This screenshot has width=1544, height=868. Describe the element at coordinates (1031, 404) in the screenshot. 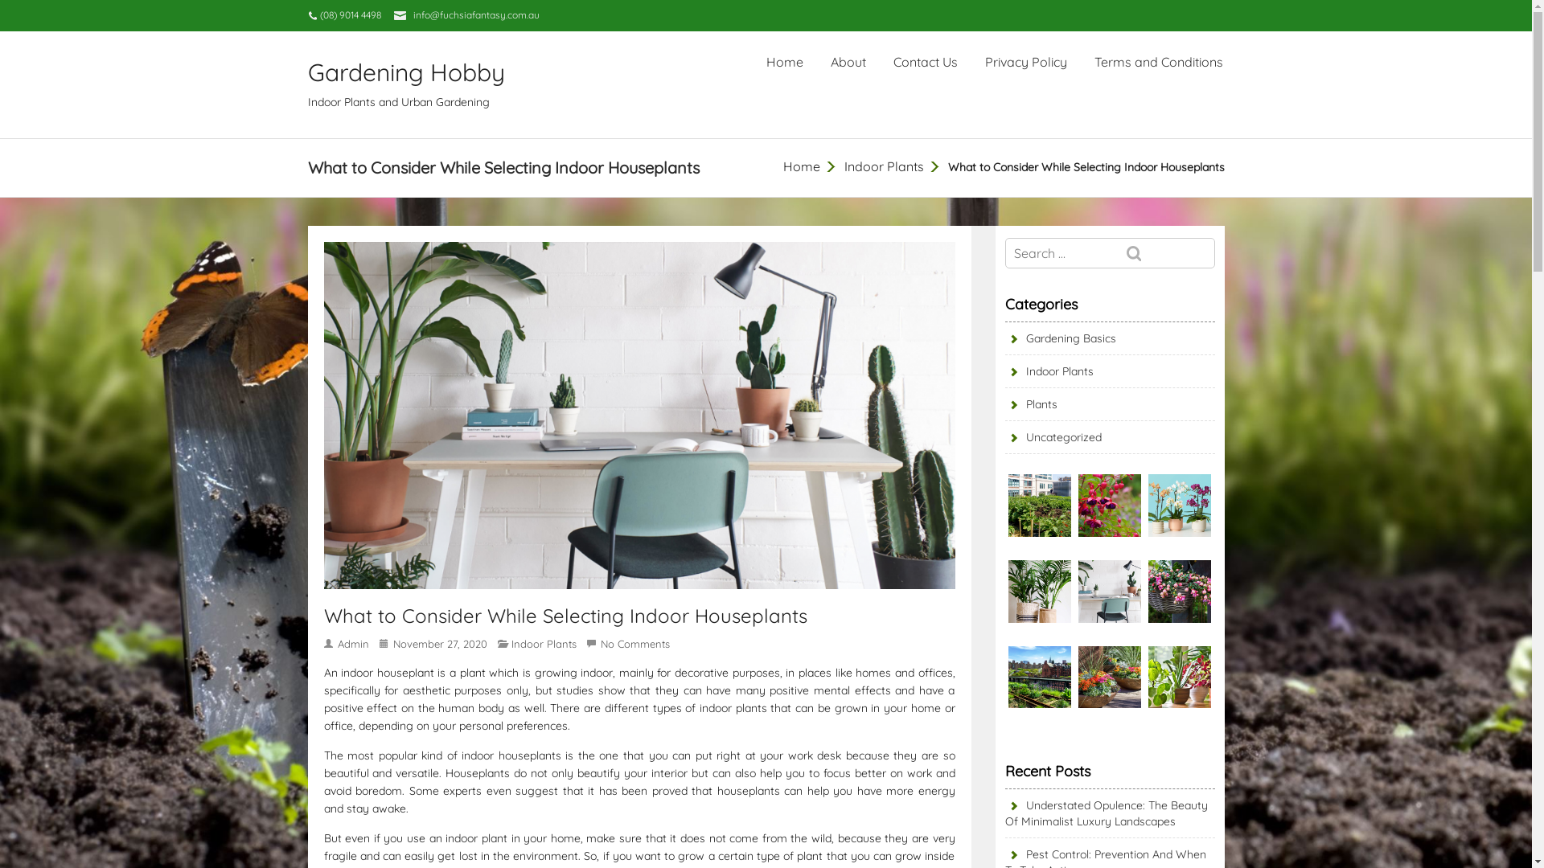

I see `Plants` at that location.